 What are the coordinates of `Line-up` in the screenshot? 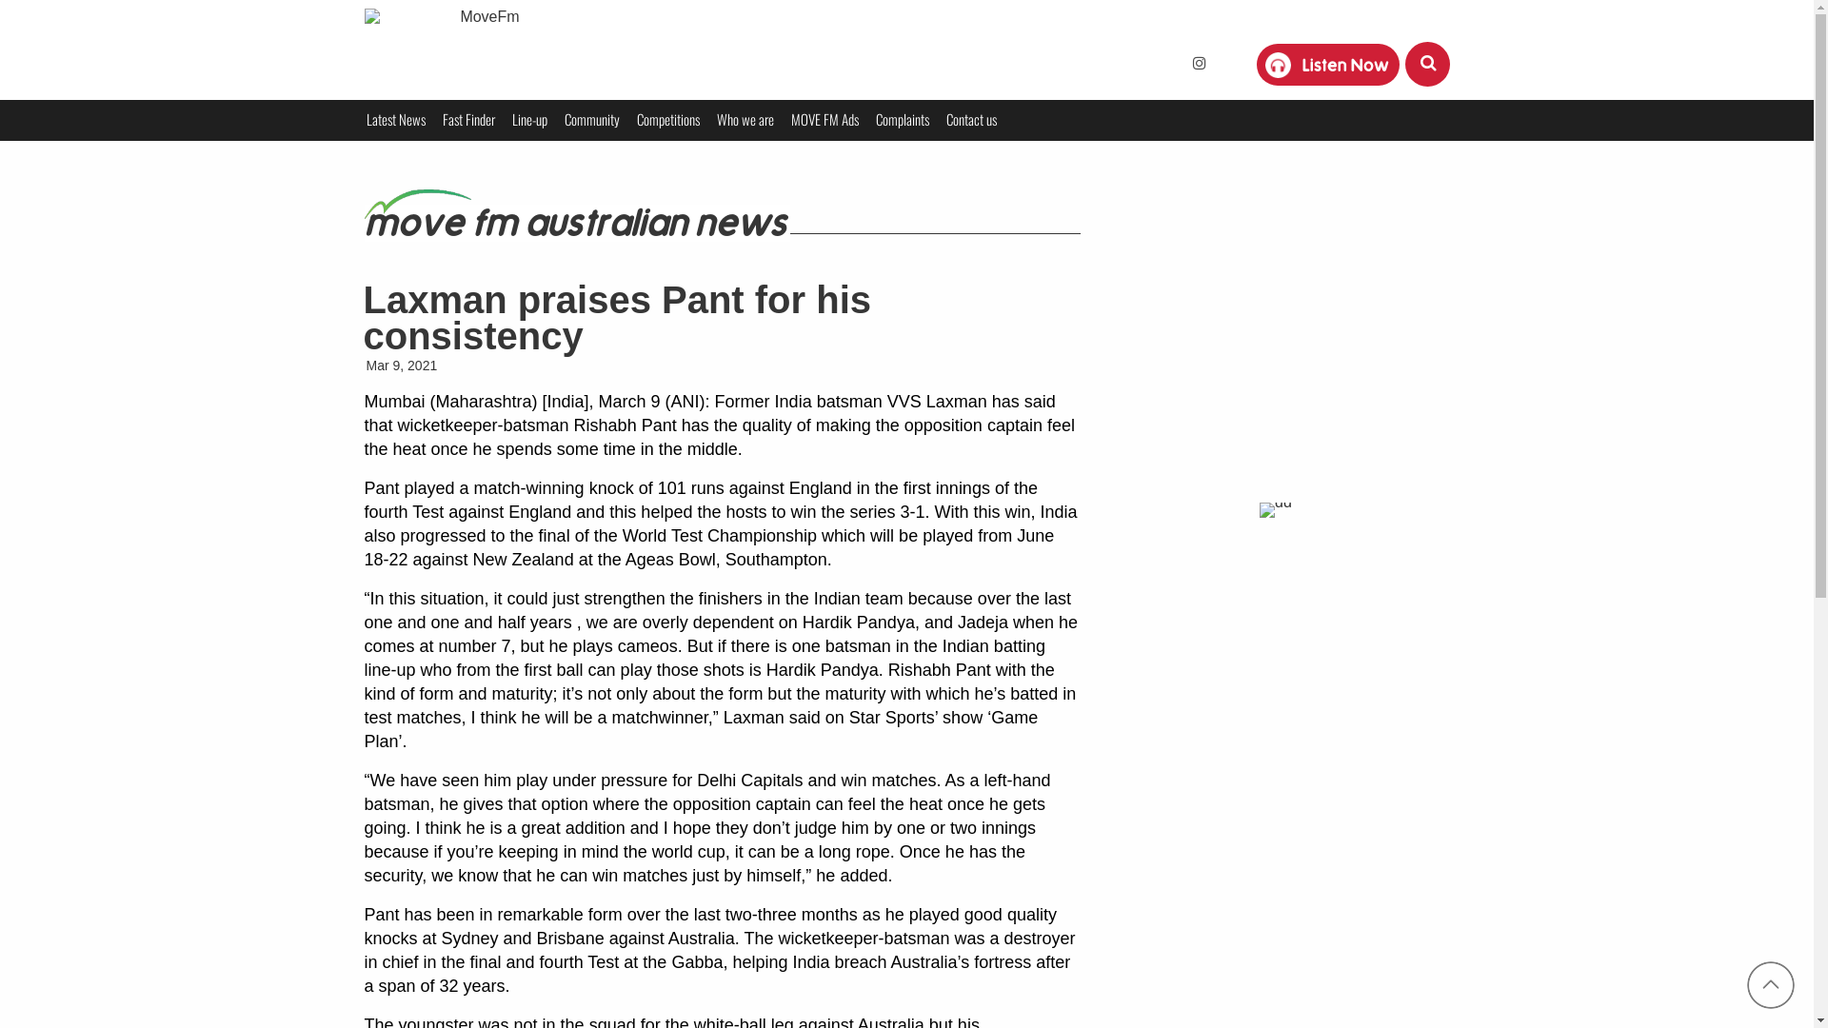 It's located at (529, 120).